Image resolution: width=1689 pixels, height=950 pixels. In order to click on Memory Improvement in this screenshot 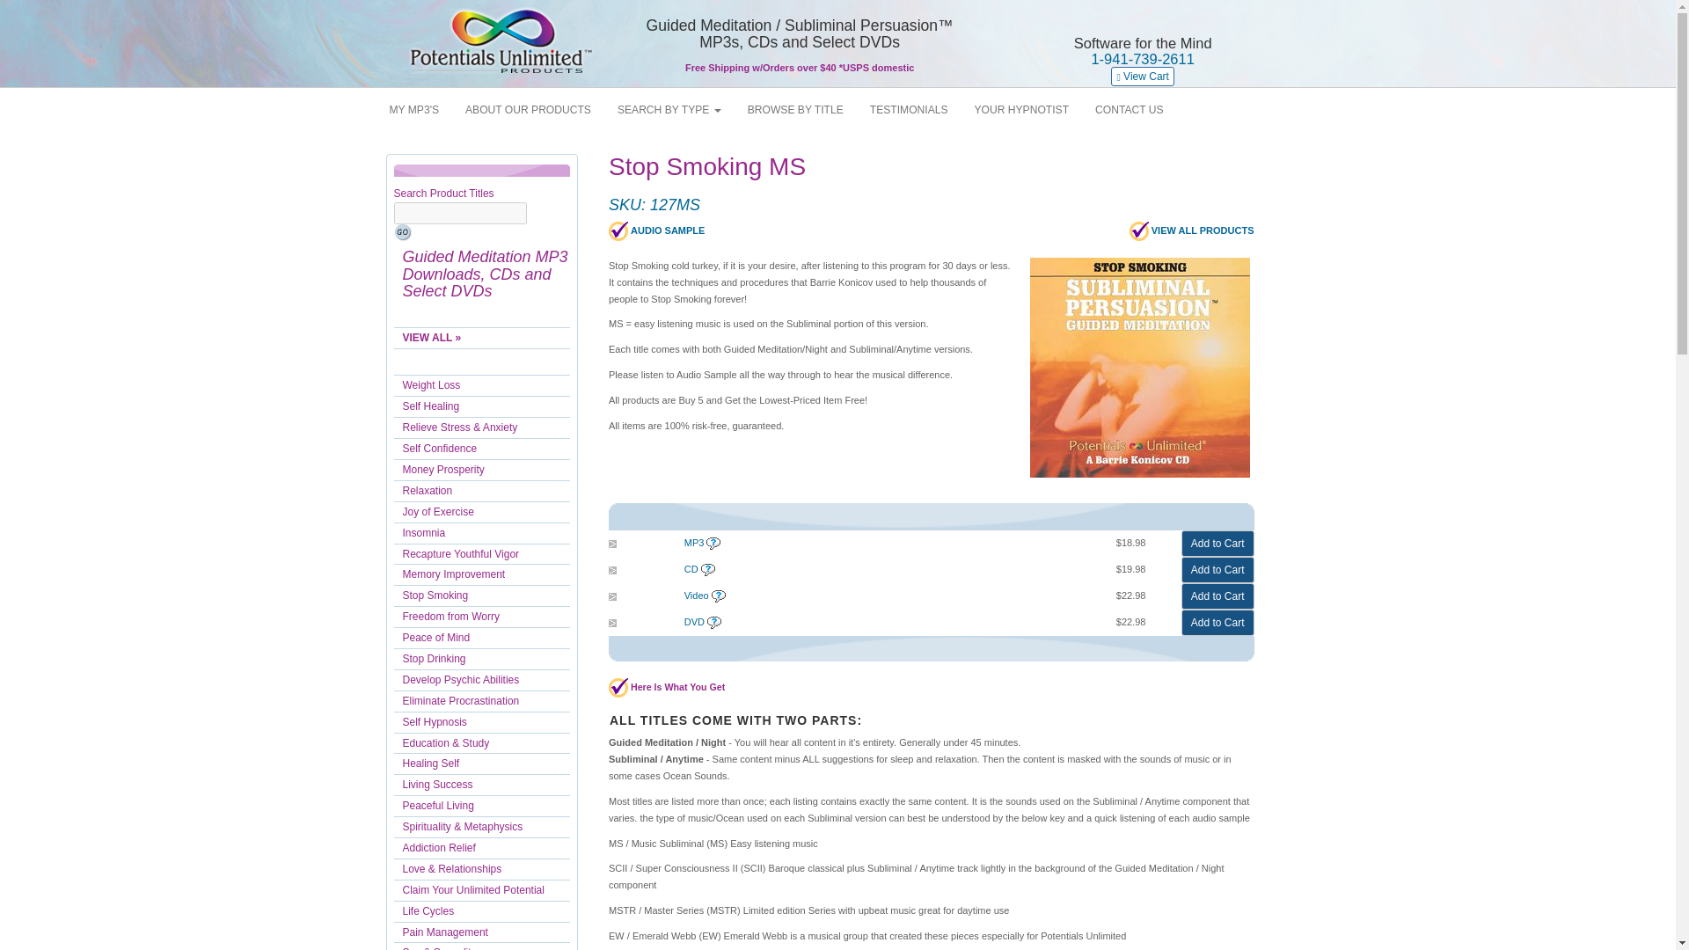, I will do `click(482, 574)`.